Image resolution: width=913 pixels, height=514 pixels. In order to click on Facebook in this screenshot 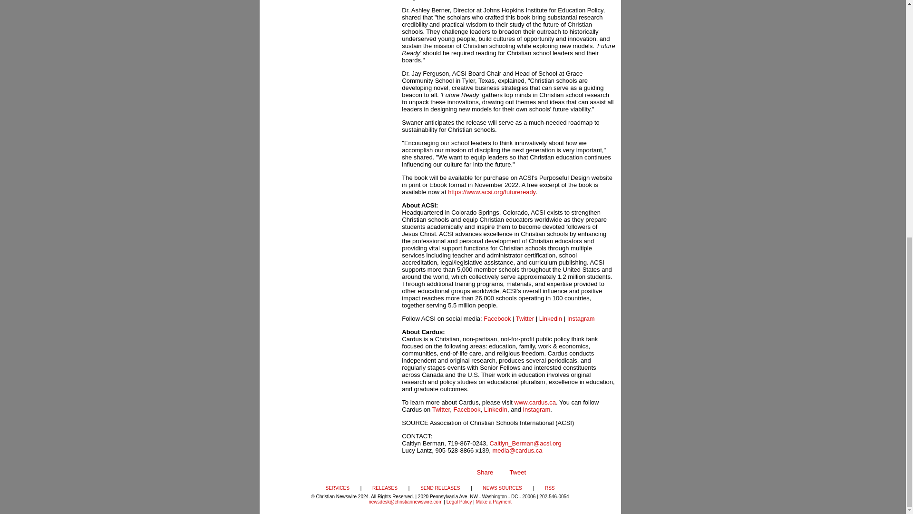, I will do `click(466, 409)`.